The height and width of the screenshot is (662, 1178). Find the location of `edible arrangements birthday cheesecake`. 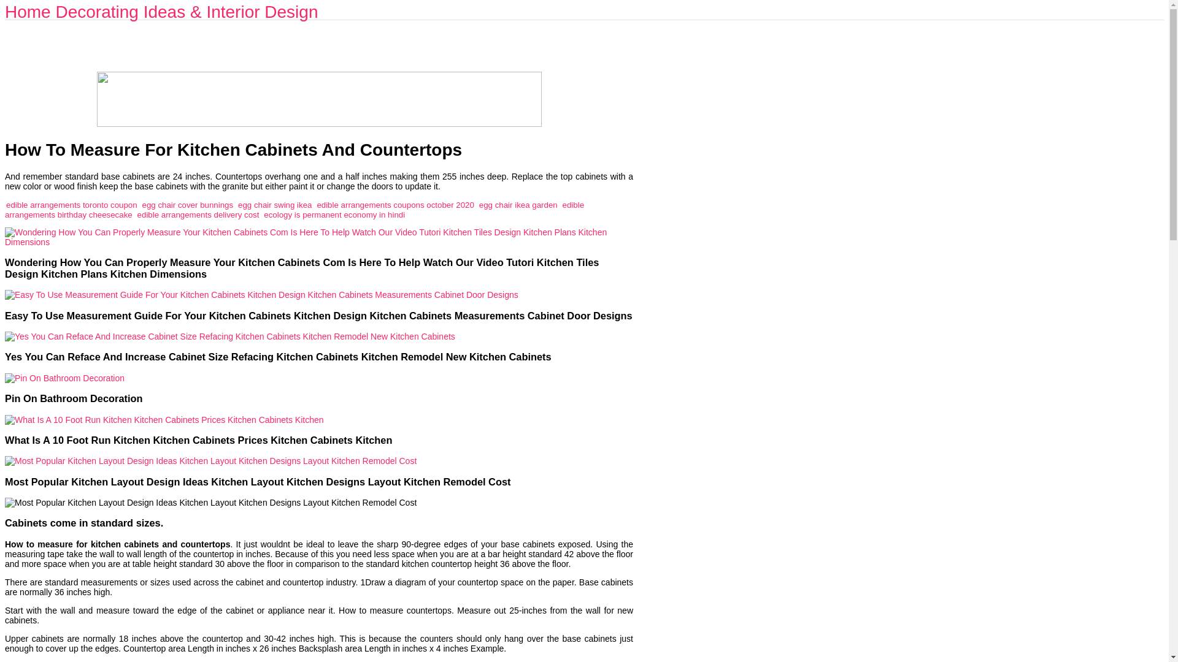

edible arrangements birthday cheesecake is located at coordinates (294, 210).